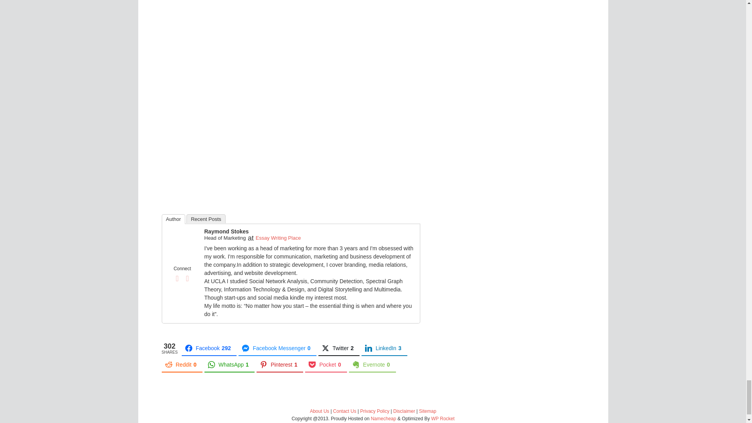 Image resolution: width=752 pixels, height=423 pixels. I want to click on Essay Writing Place, so click(278, 238).